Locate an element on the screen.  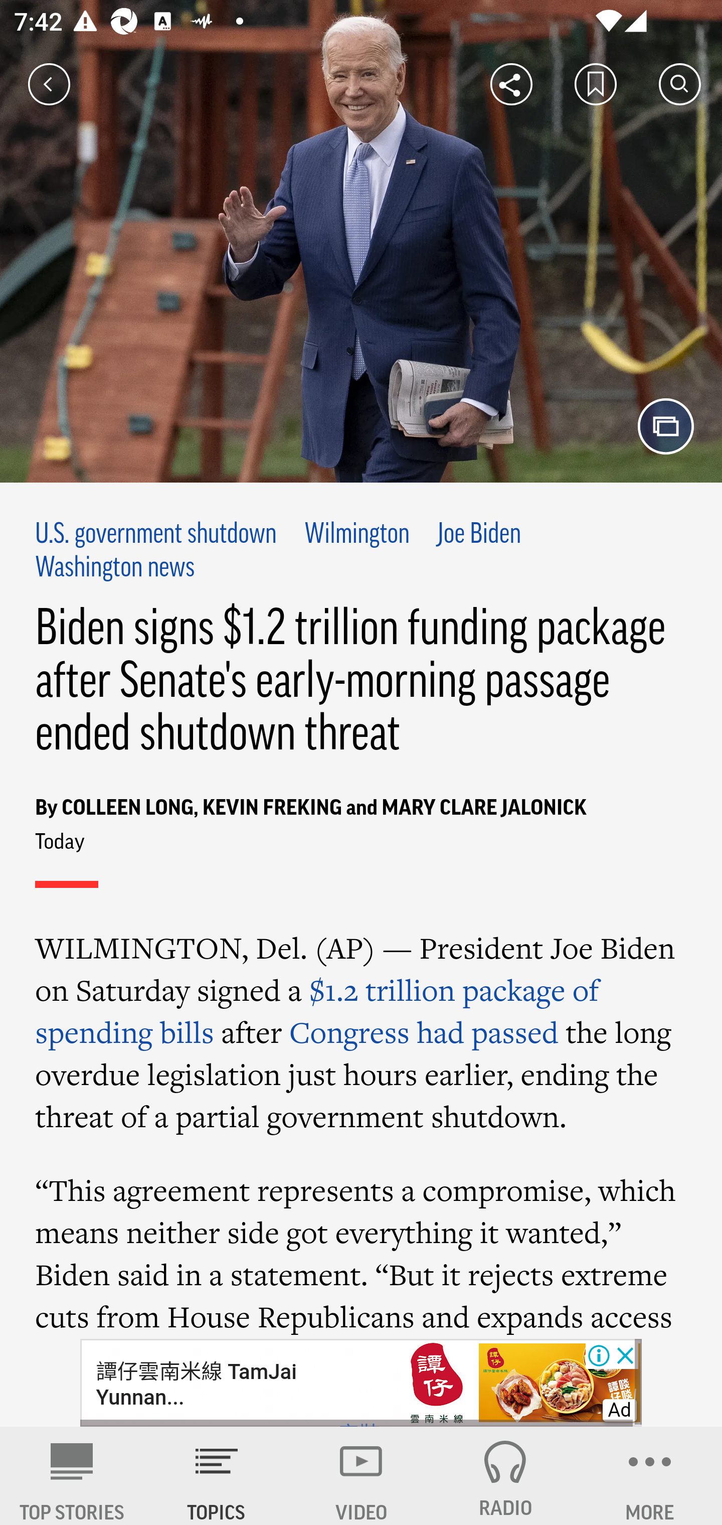
RADIO is located at coordinates (505, 1476).